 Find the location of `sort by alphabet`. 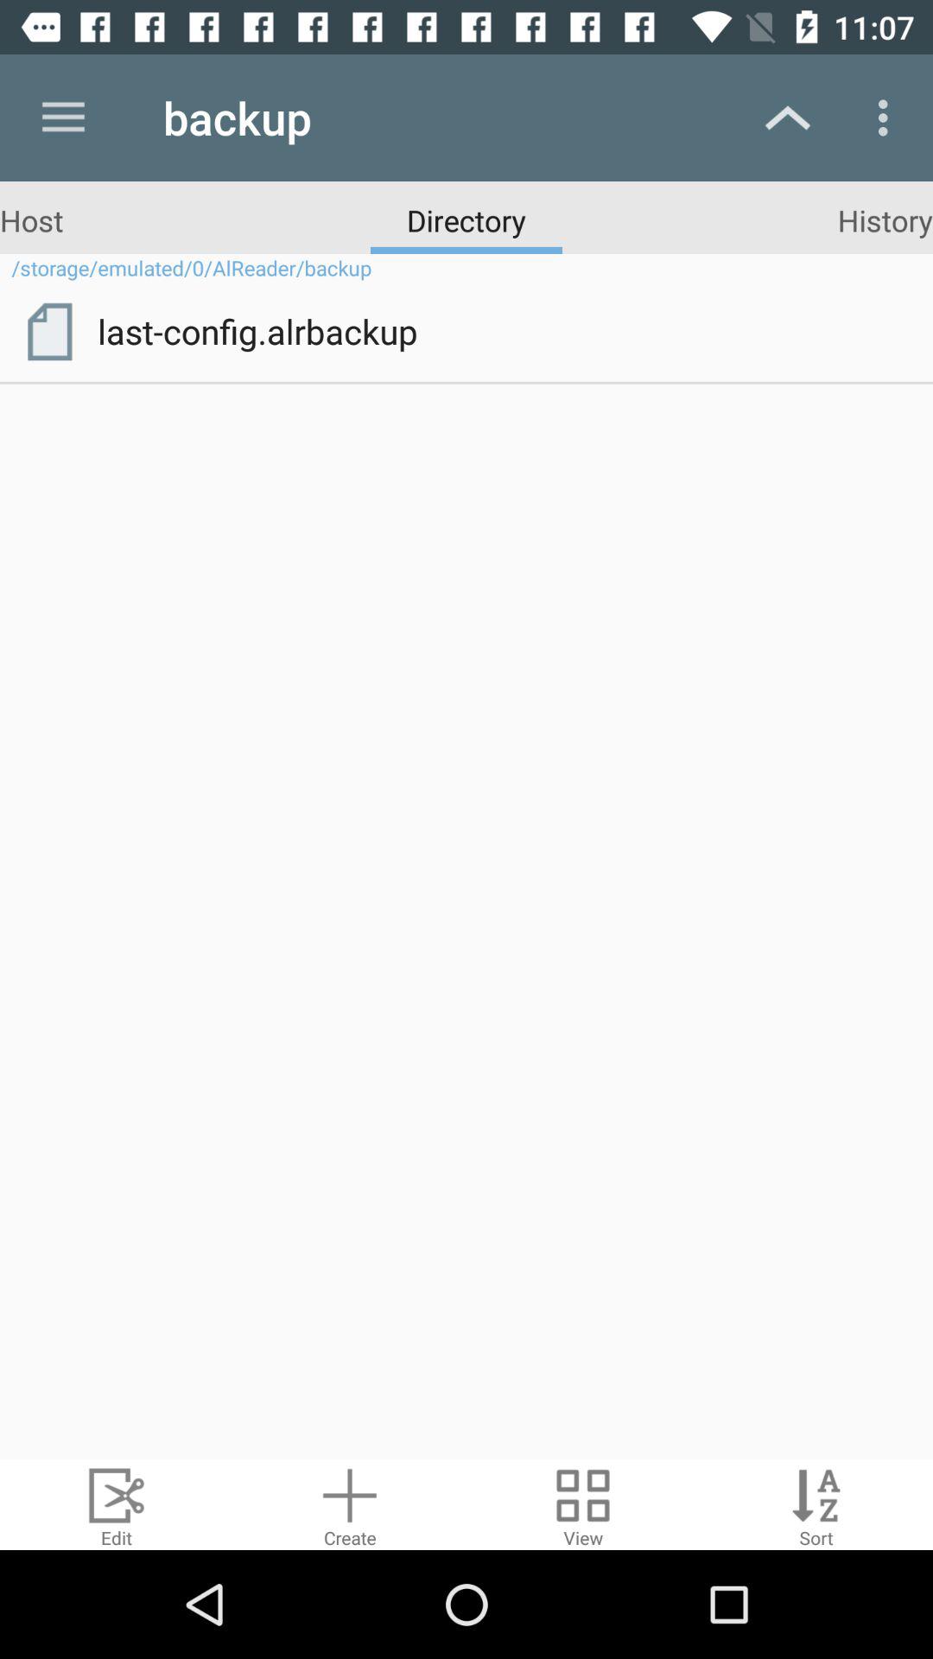

sort by alphabet is located at coordinates (816, 1505).